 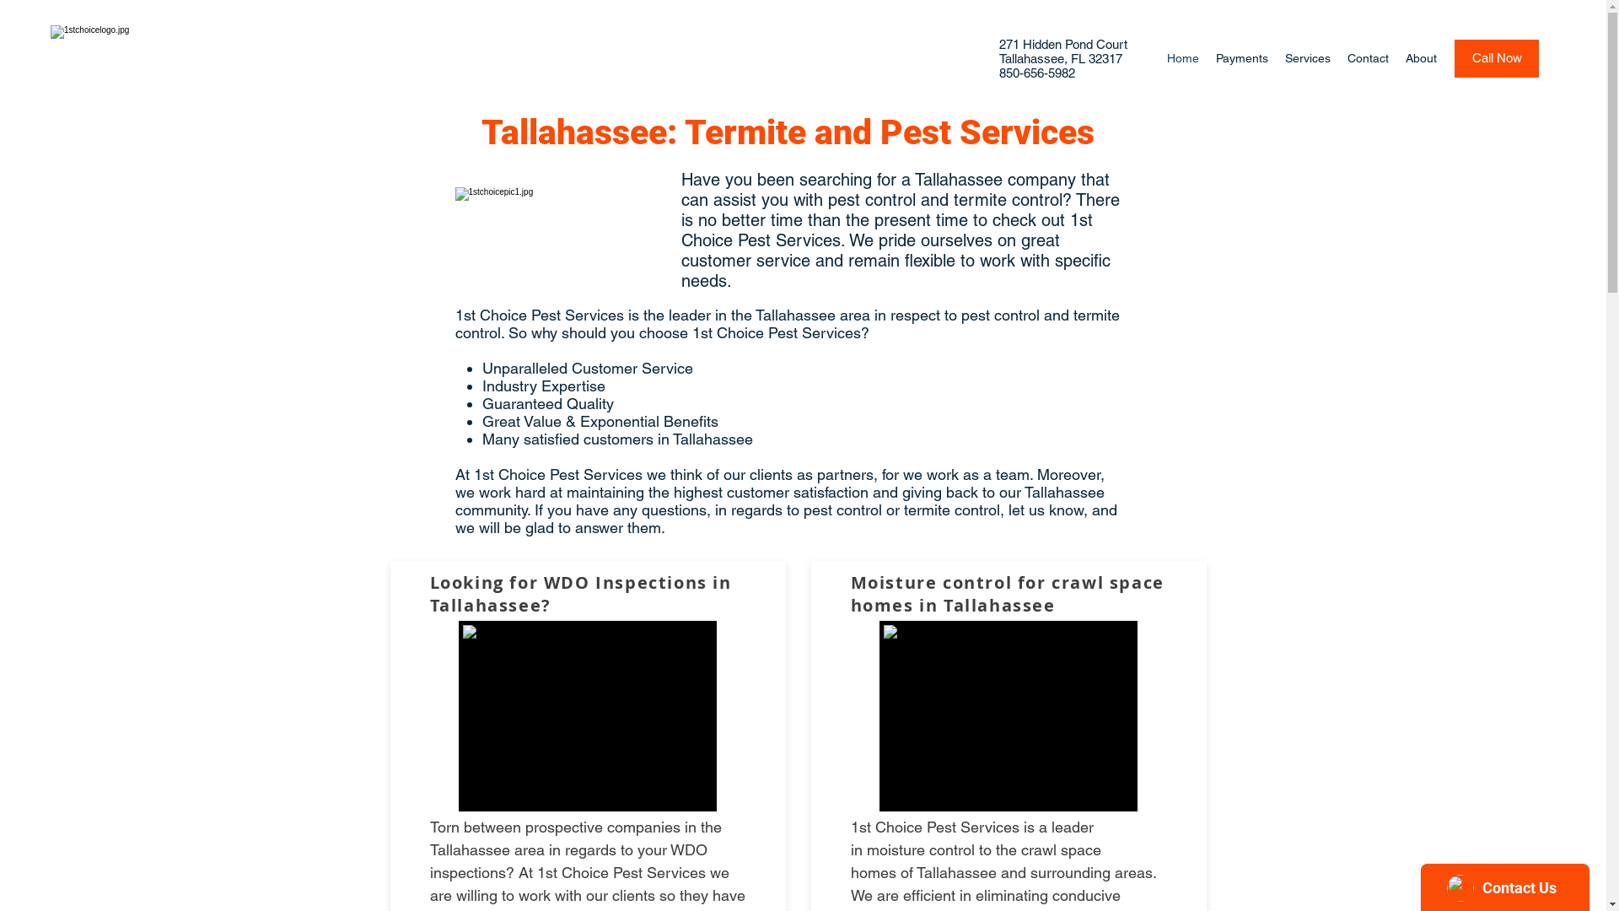 What do you see at coordinates (1497, 59) in the screenshot?
I see `Call Now` at bounding box center [1497, 59].